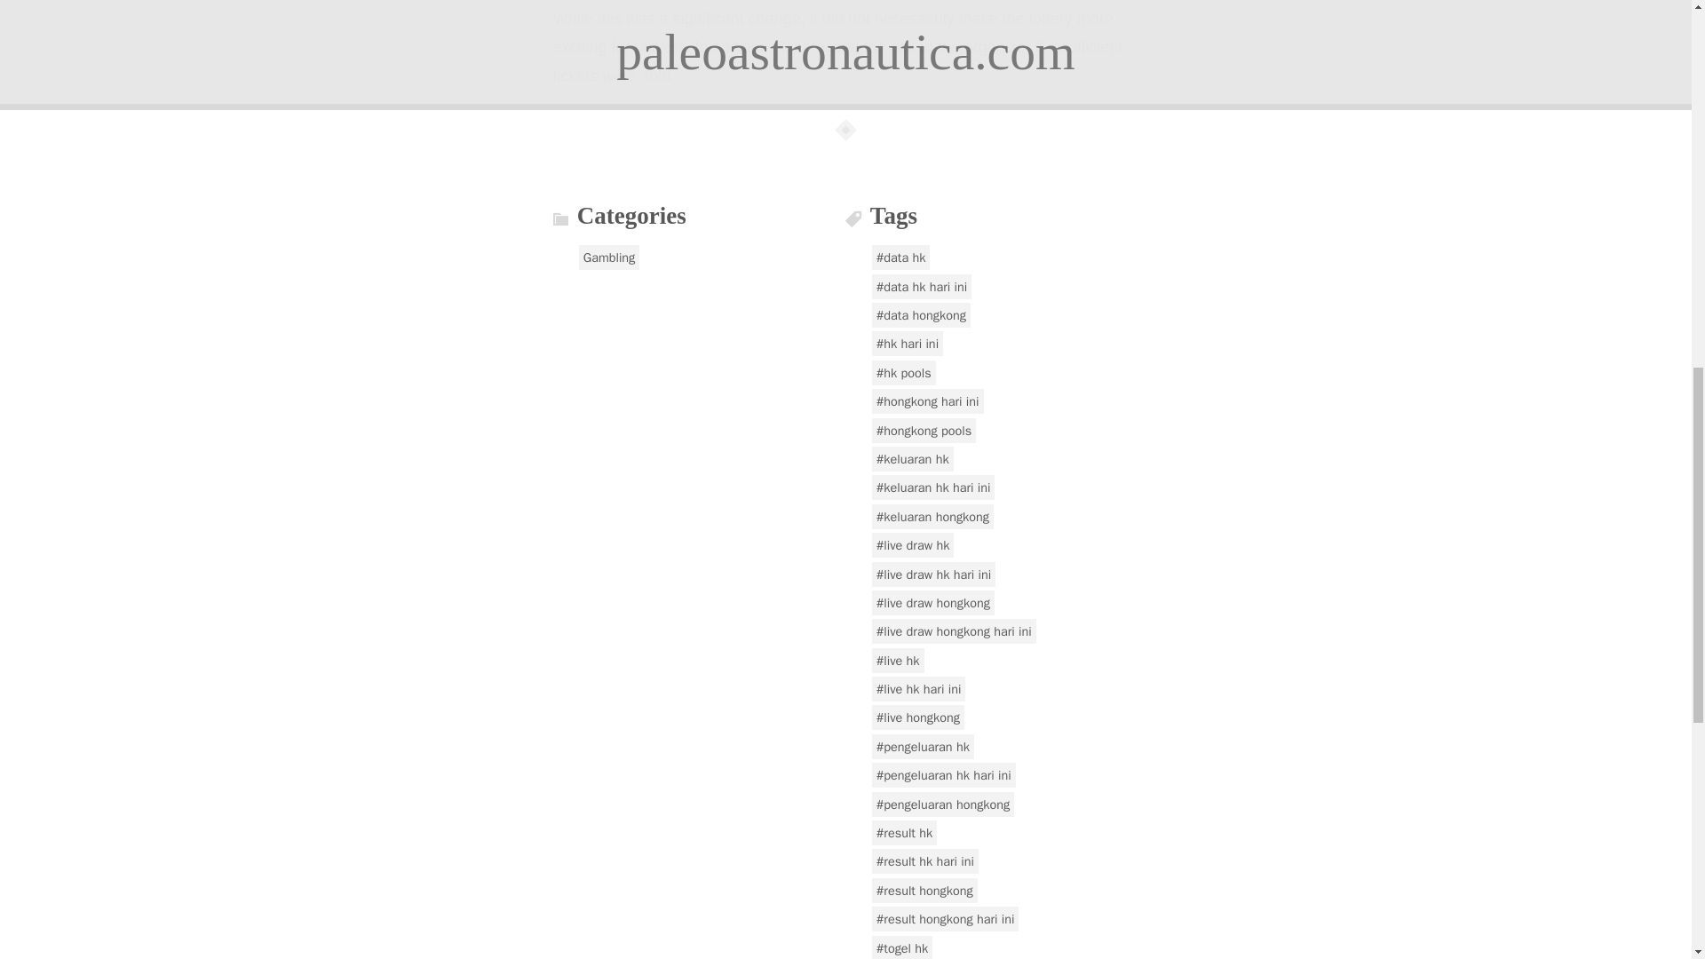  What do you see at coordinates (922, 747) in the screenshot?
I see `pengeluaran hk` at bounding box center [922, 747].